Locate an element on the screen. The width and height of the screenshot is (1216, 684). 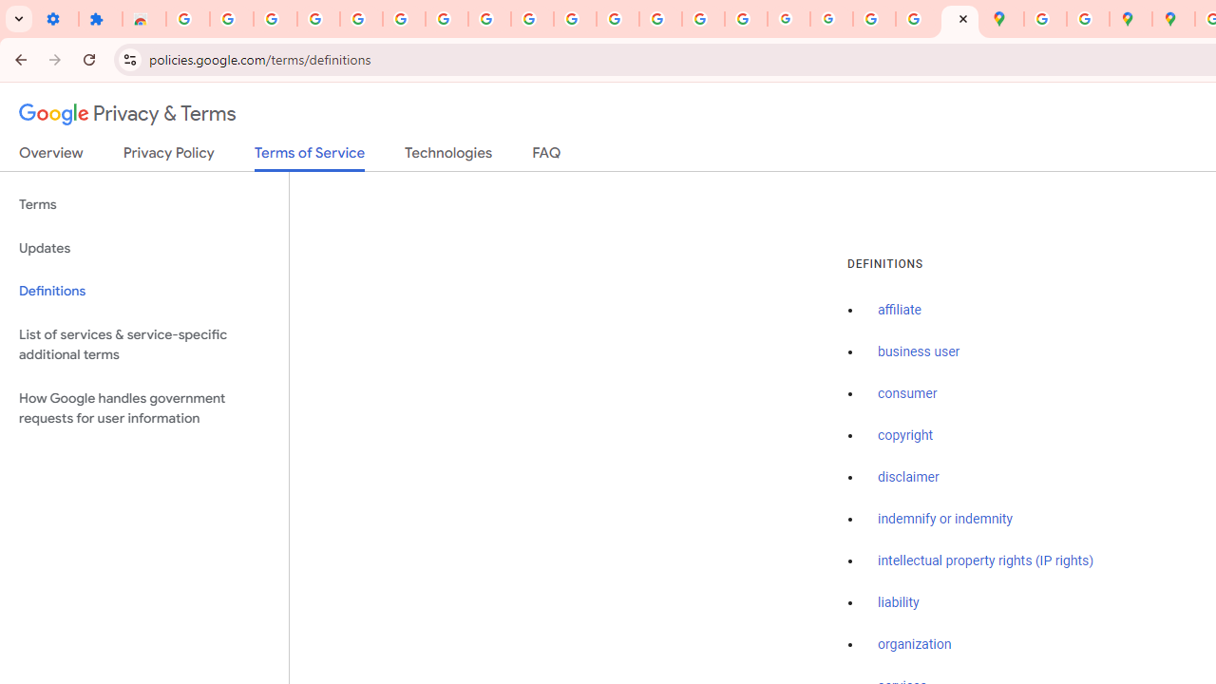
Delete photos & videos - Computer - Google Photos Help is located at coordinates (275, 19).